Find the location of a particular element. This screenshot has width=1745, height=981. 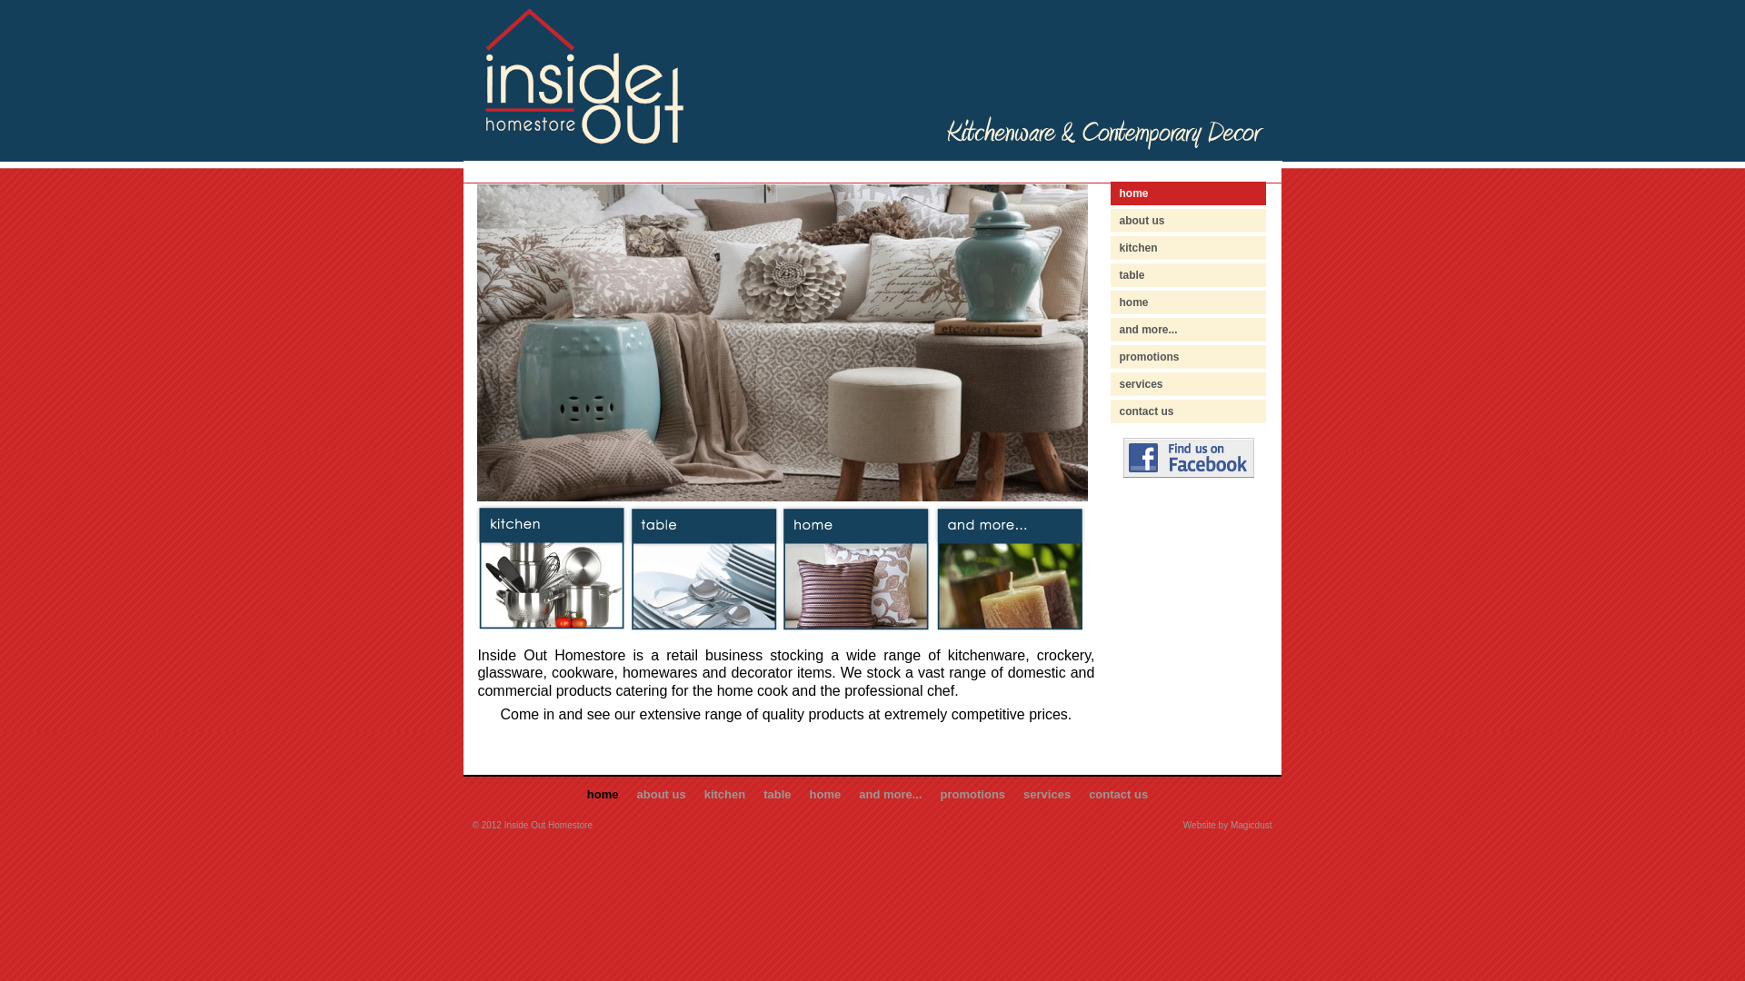

contact us is located at coordinates (1147, 411).